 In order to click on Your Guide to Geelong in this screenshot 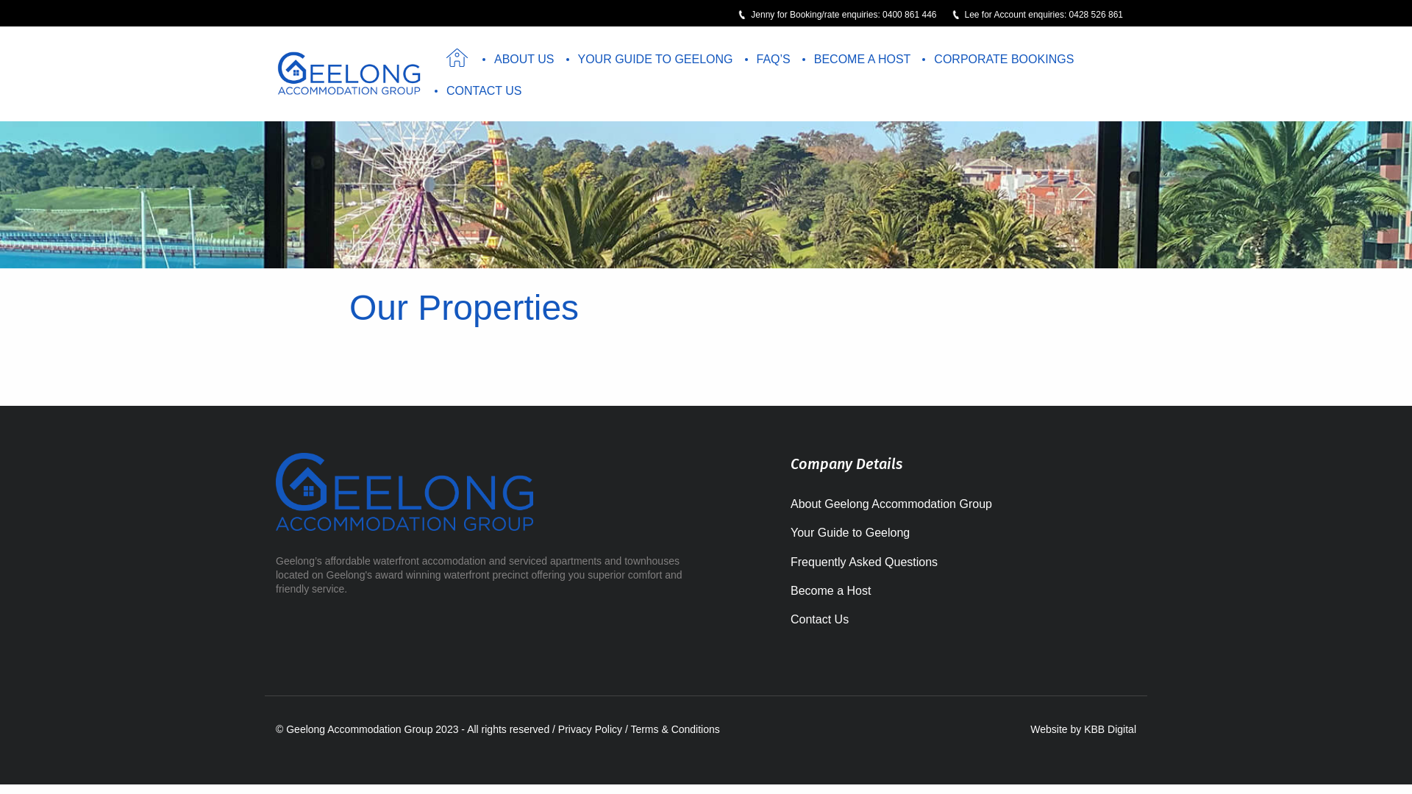, I will do `click(963, 532)`.